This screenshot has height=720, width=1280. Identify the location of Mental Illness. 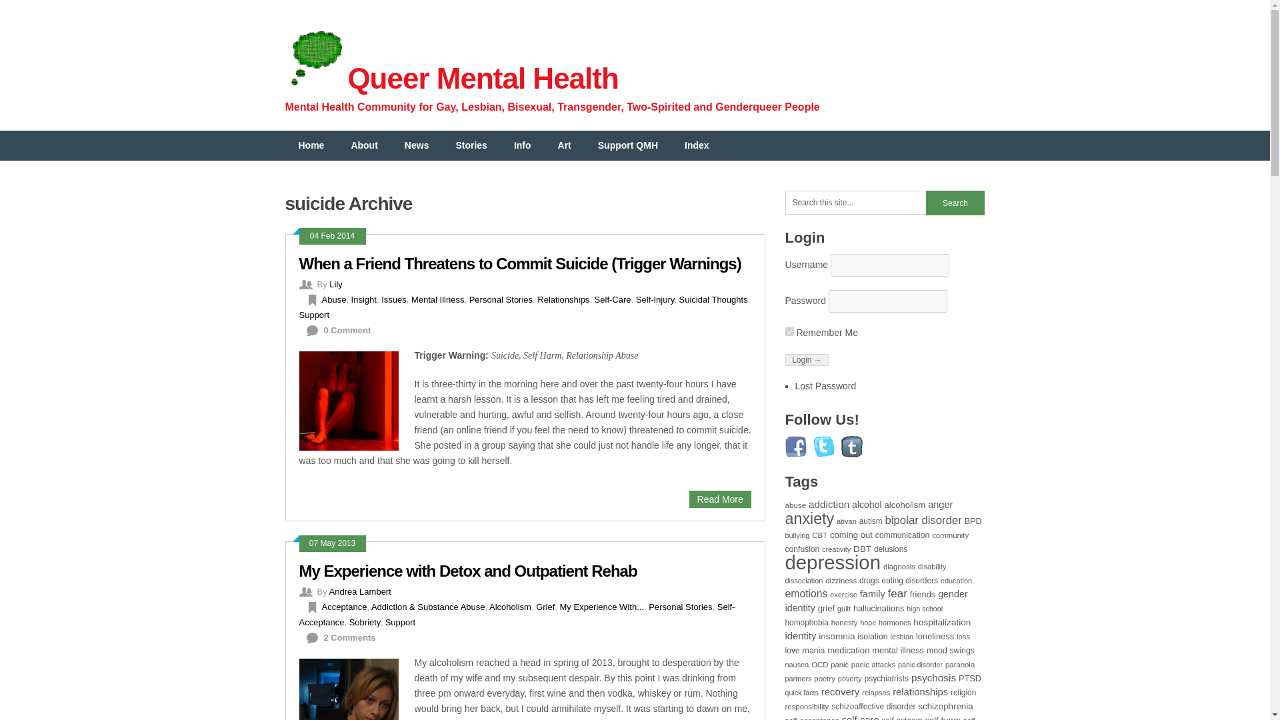
(437, 299).